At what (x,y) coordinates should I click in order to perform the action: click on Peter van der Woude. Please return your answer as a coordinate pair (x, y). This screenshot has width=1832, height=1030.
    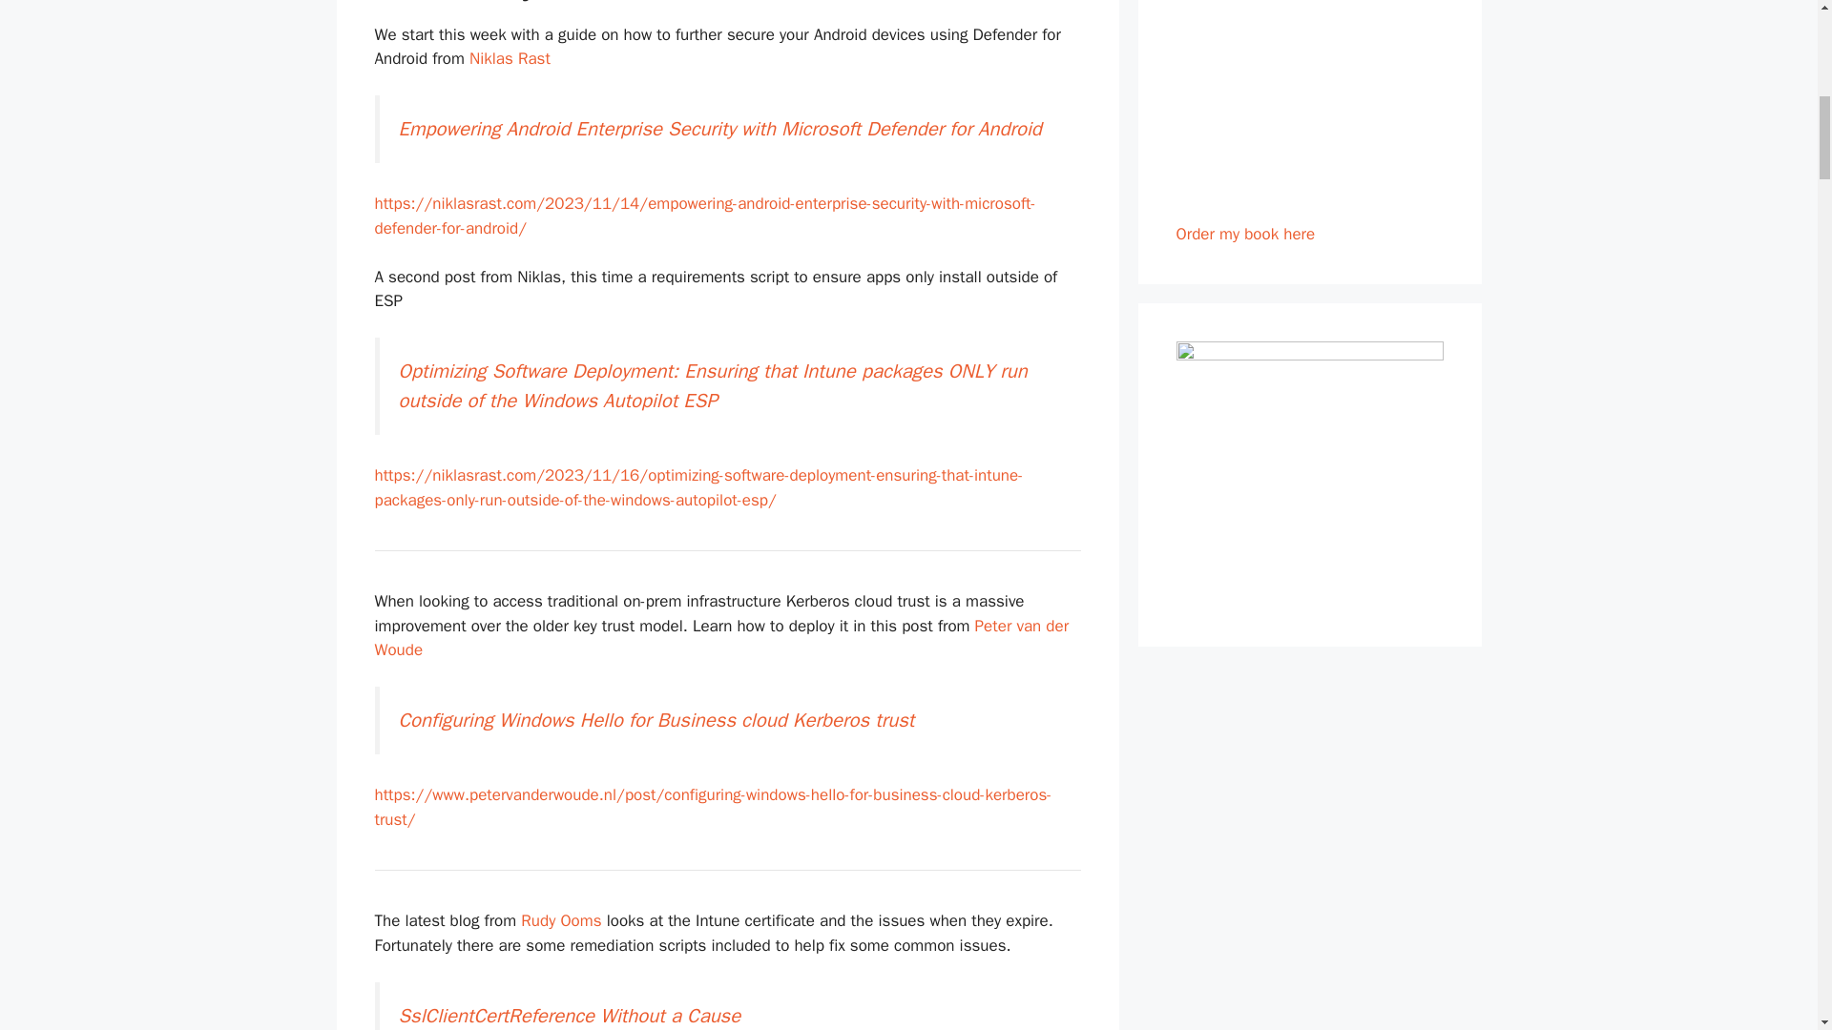
    Looking at the image, I should click on (720, 638).